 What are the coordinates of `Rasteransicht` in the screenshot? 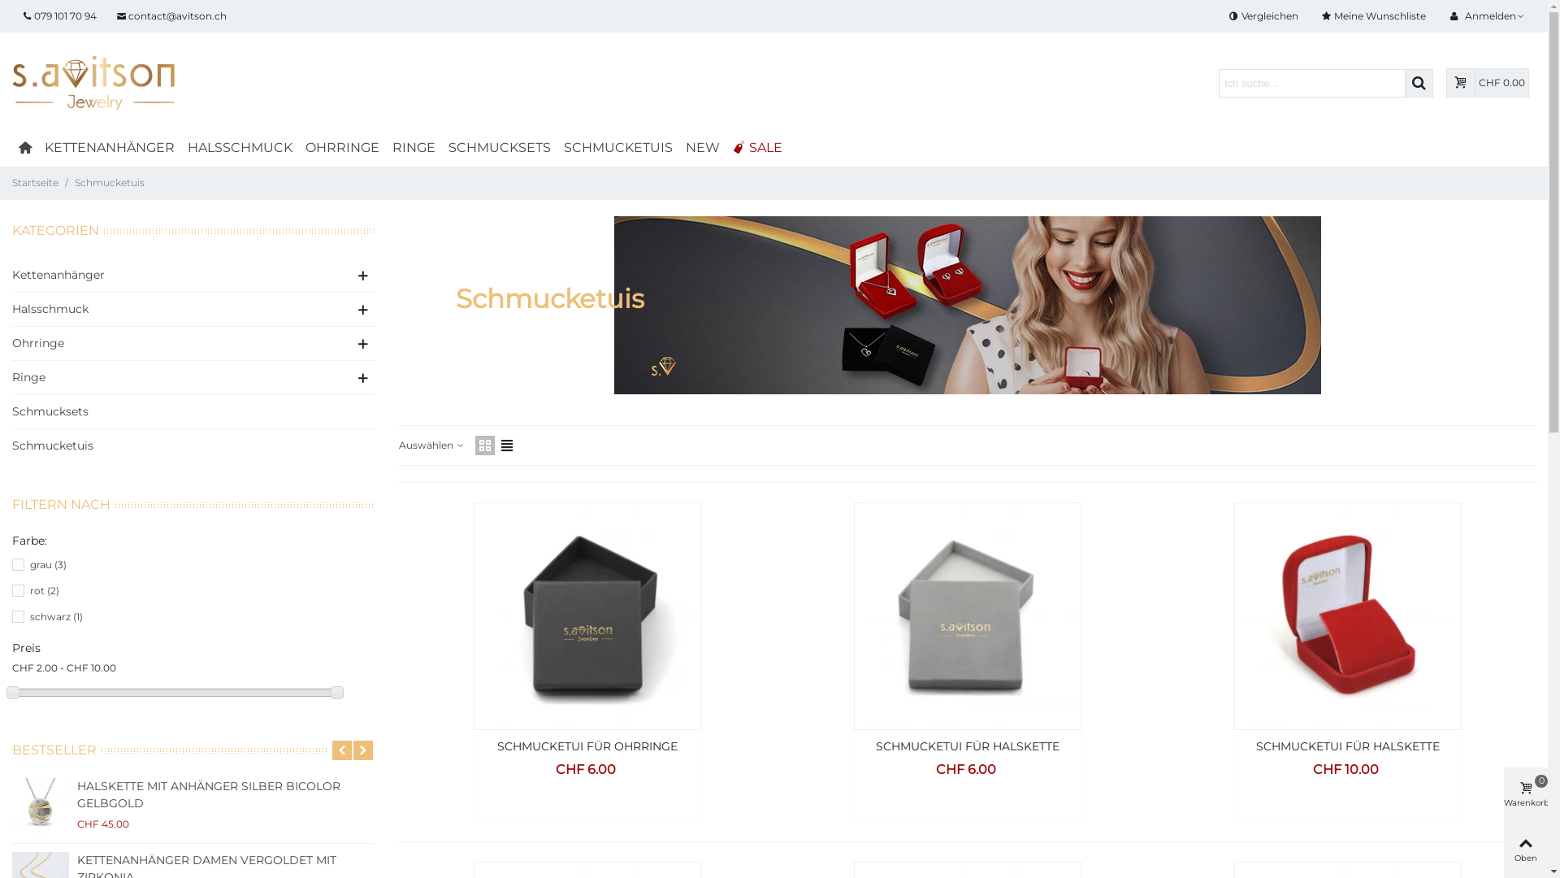 It's located at (485, 446).